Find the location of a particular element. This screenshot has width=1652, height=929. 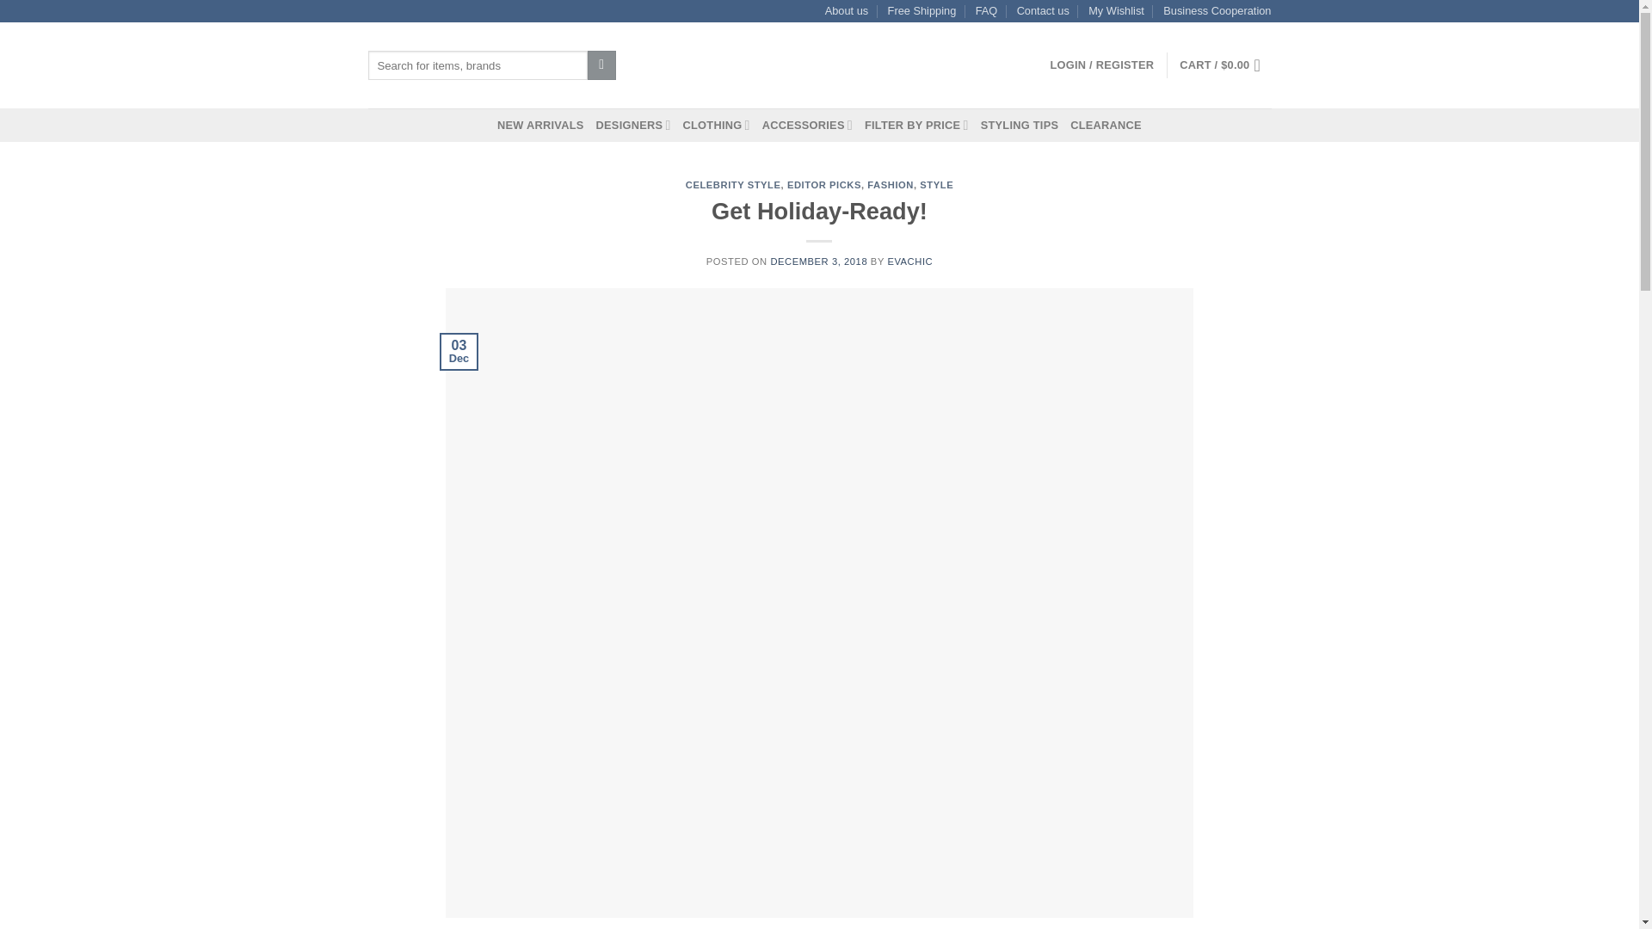

Free Shipping is located at coordinates (922, 10).